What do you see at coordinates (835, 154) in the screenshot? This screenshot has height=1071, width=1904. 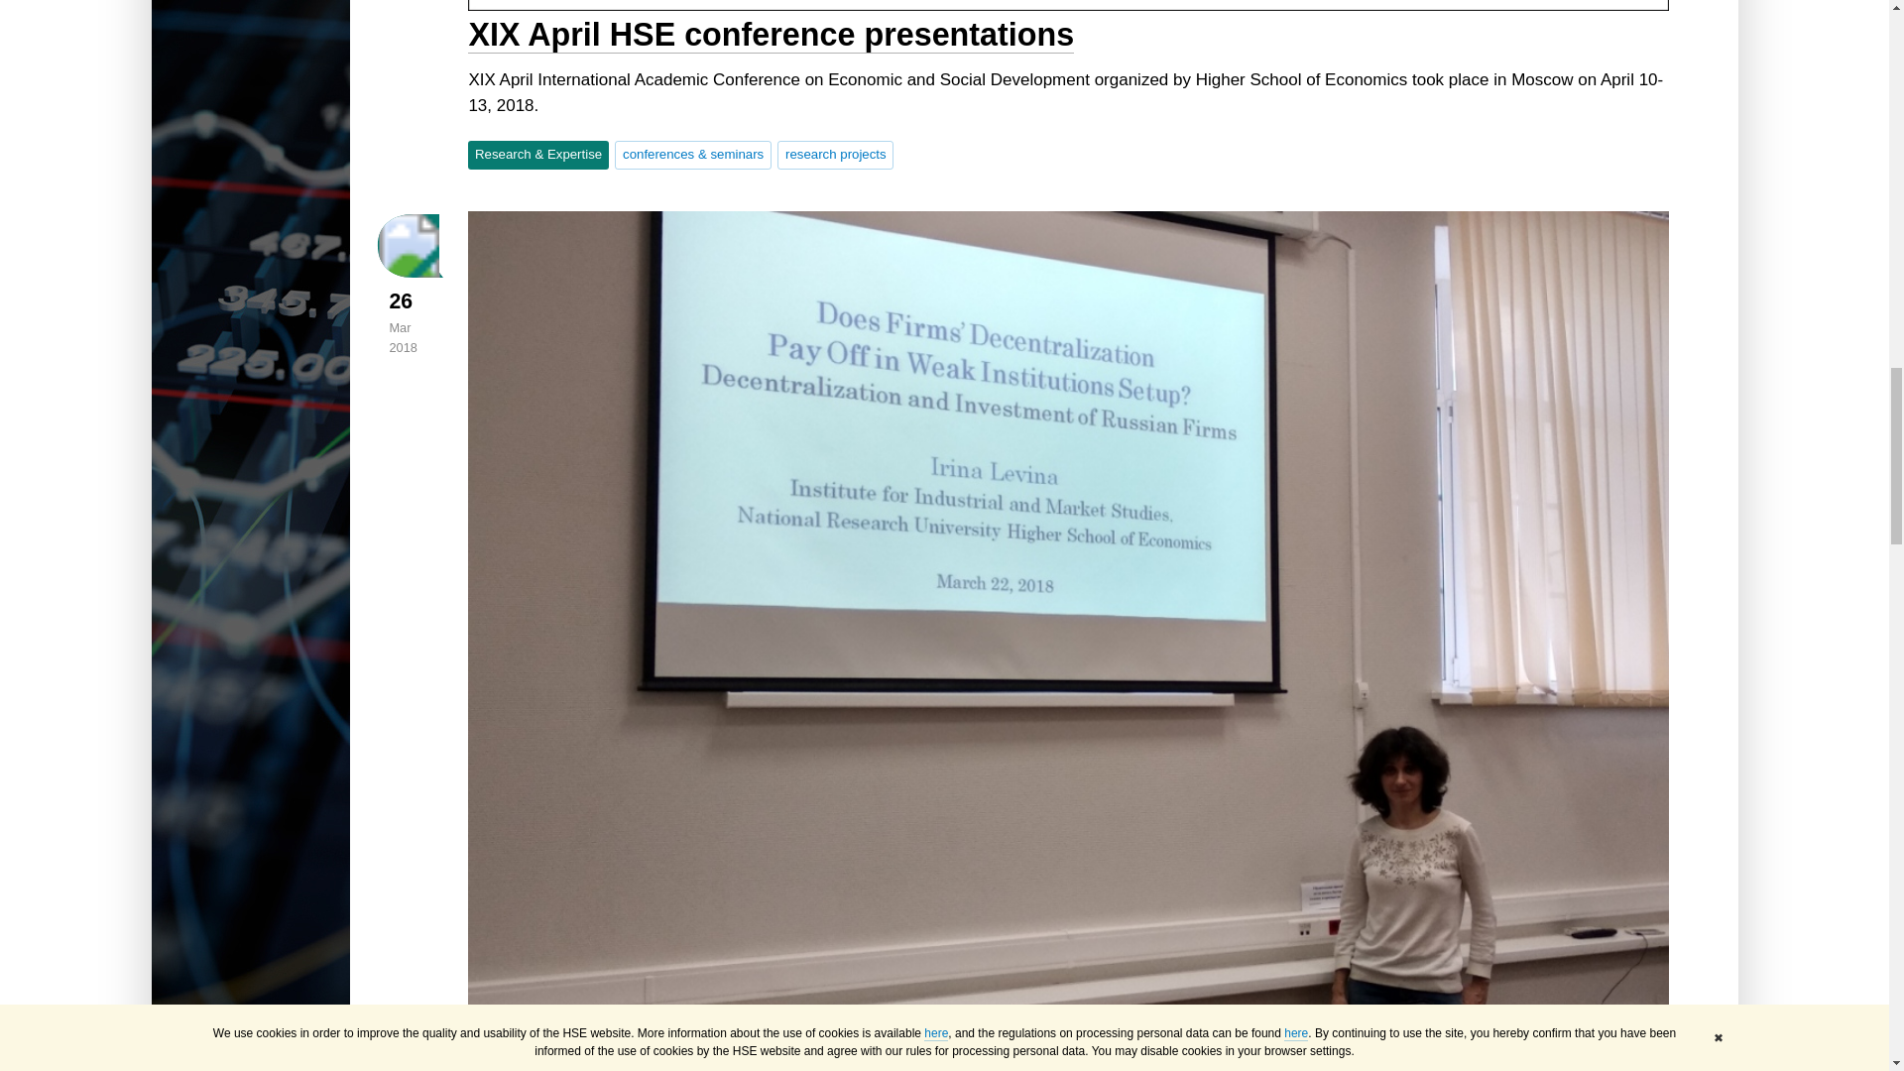 I see `research projects` at bounding box center [835, 154].